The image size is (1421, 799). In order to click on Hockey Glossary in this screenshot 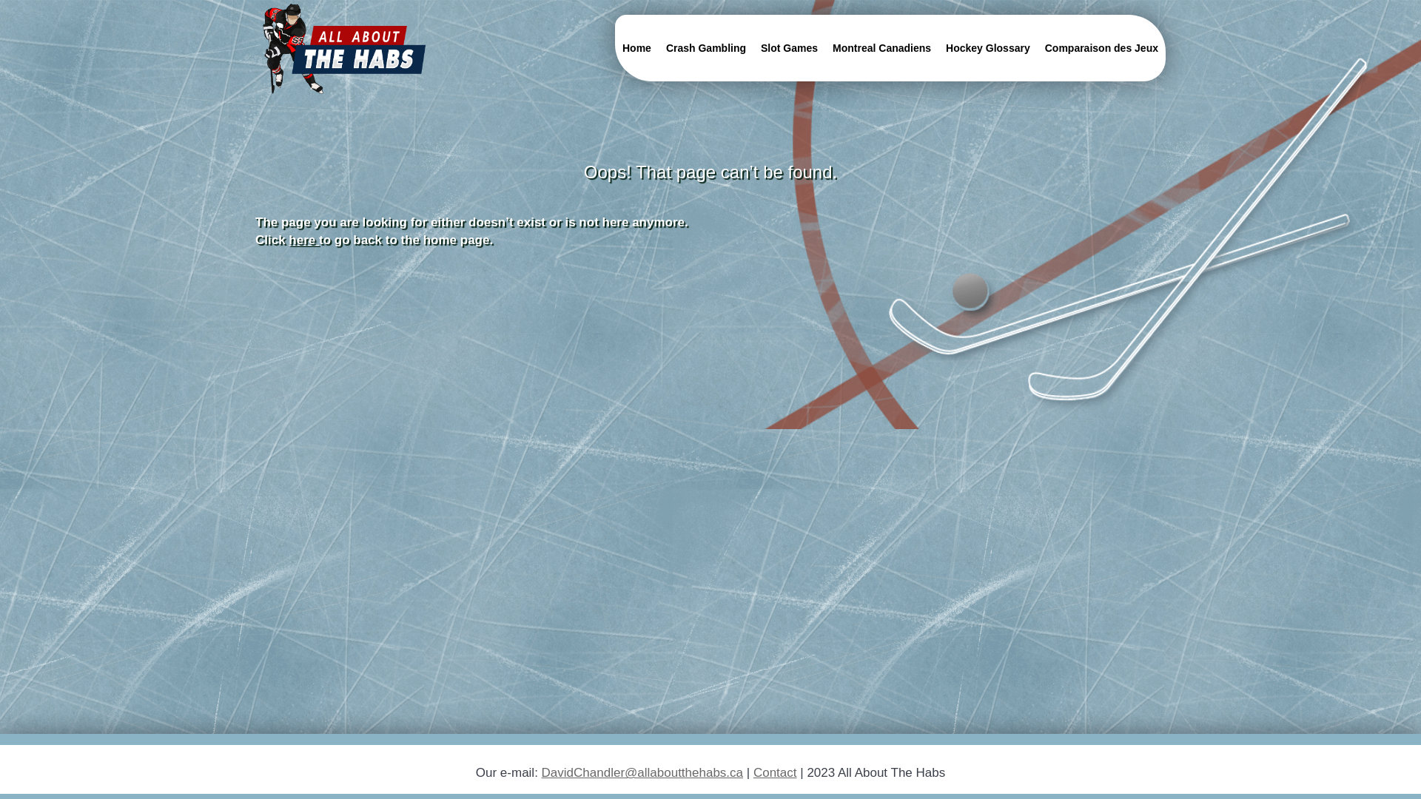, I will do `click(988, 48)`.